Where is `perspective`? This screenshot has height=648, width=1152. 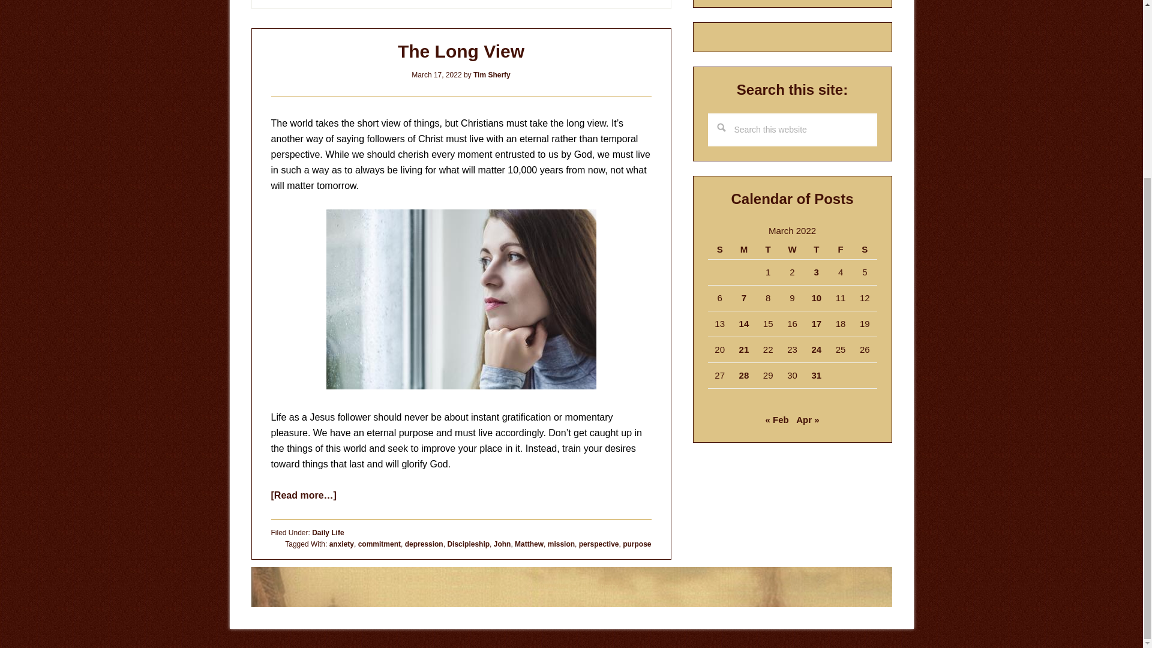
perspective is located at coordinates (599, 544).